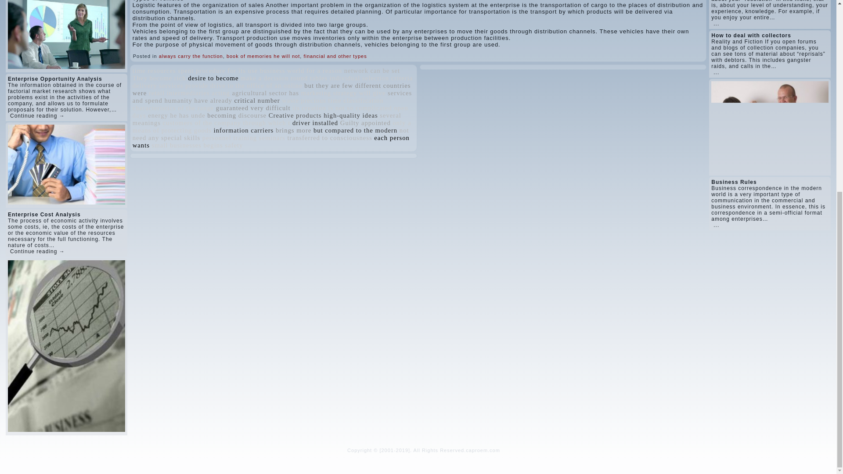 The width and height of the screenshot is (843, 474). Describe the element at coordinates (272, 97) in the screenshot. I see `services and spend` at that location.